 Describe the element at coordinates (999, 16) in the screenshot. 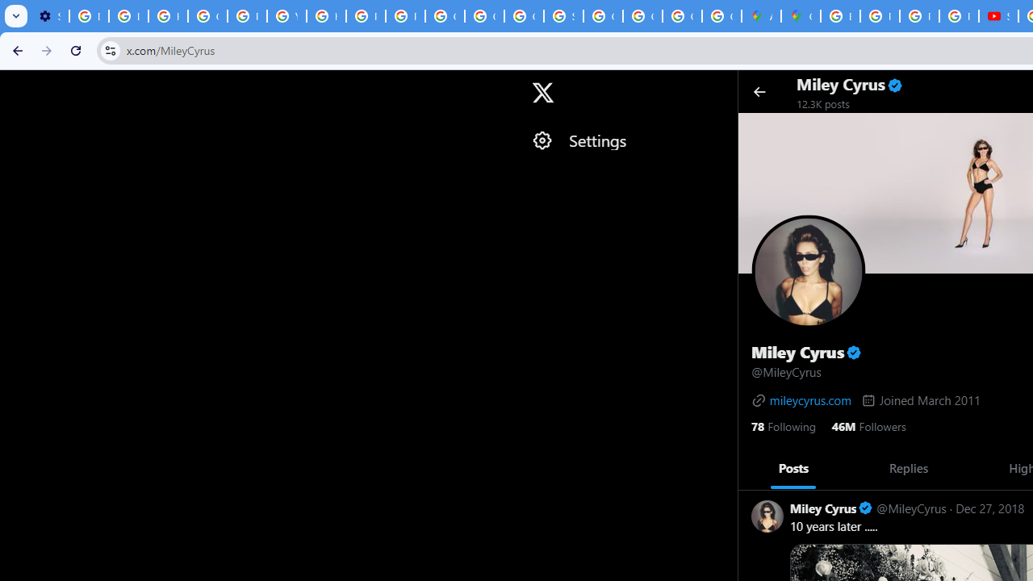

I see `Subscriptions - YouTube` at that location.